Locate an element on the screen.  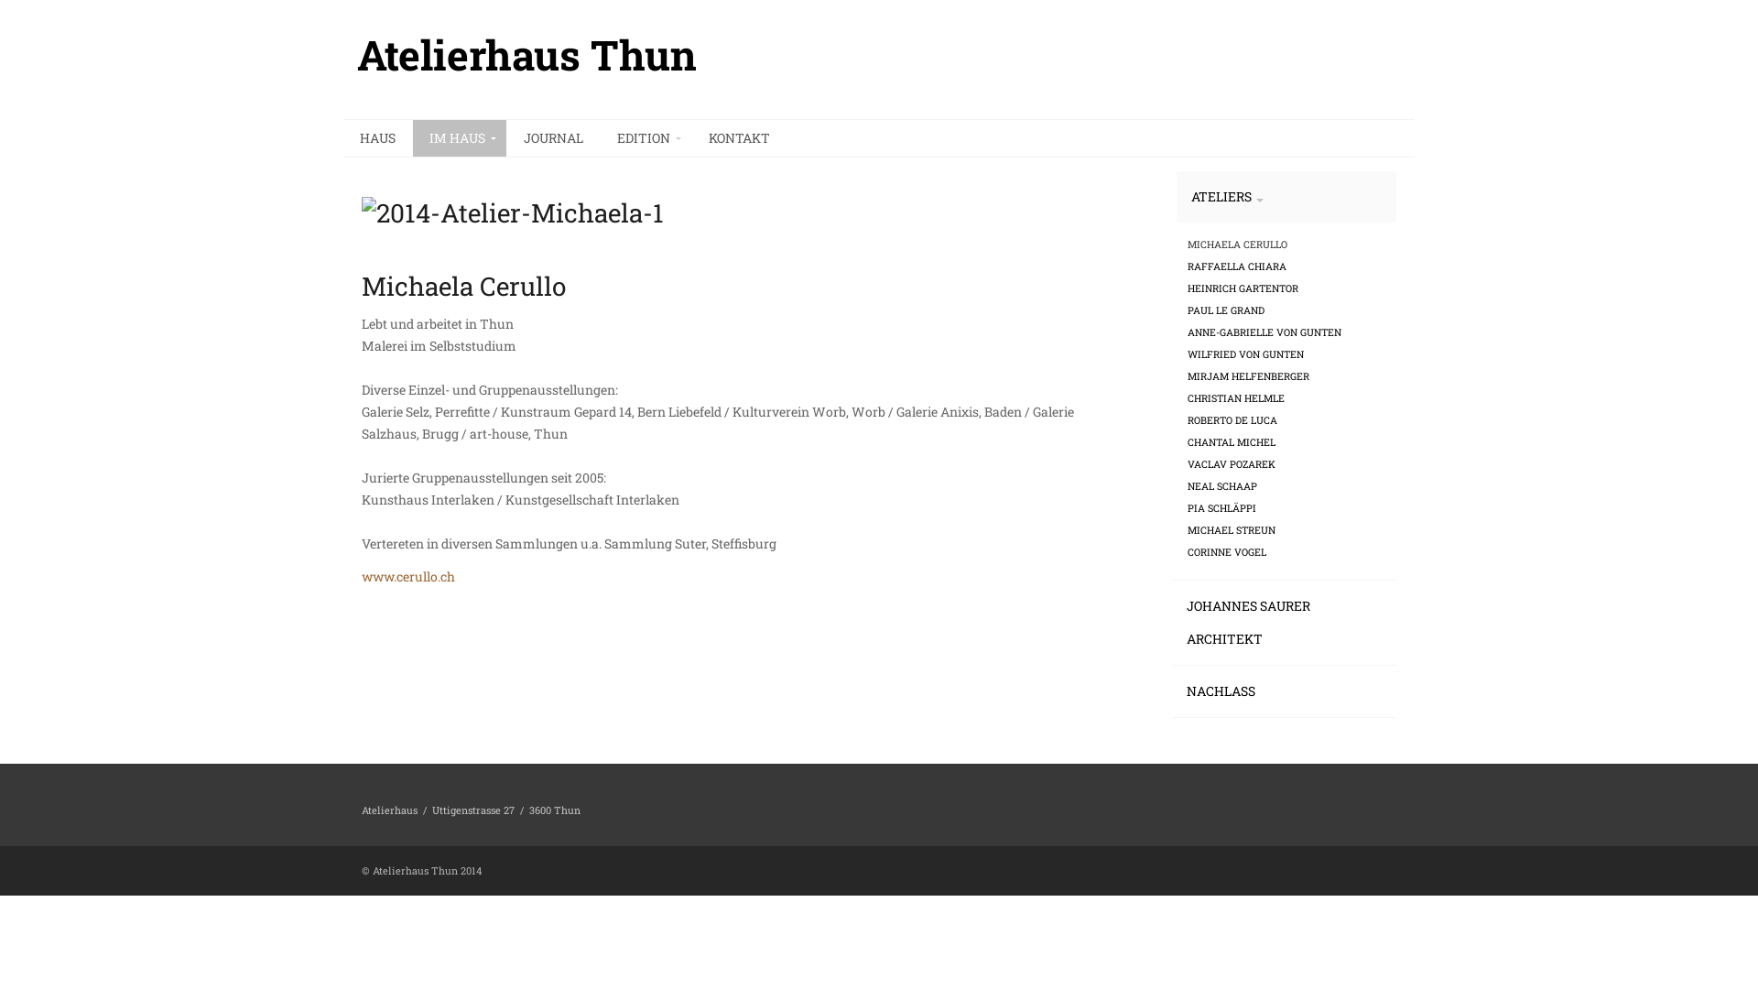
EDITION is located at coordinates (646, 138).